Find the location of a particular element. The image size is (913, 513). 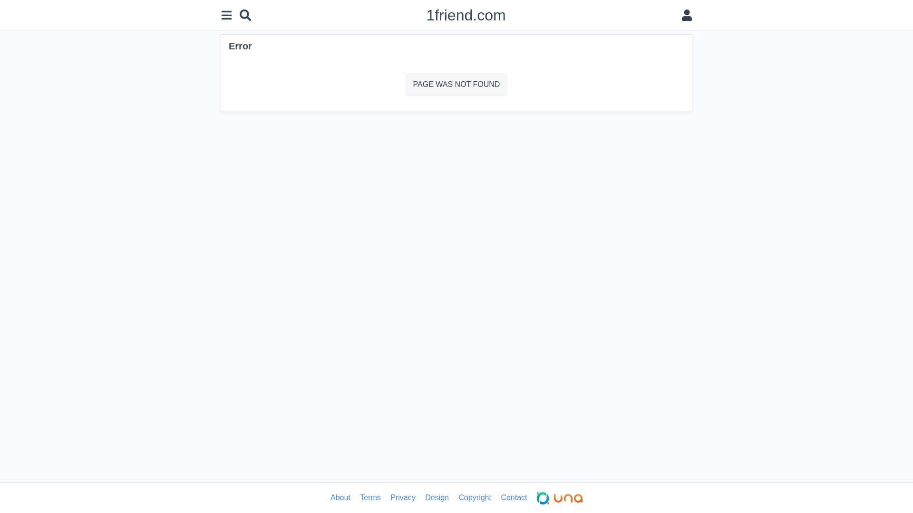

Contact is located at coordinates (514, 498).